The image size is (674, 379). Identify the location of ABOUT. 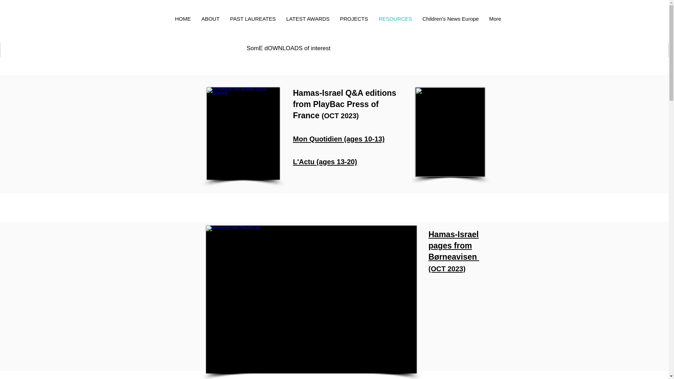
(210, 19).